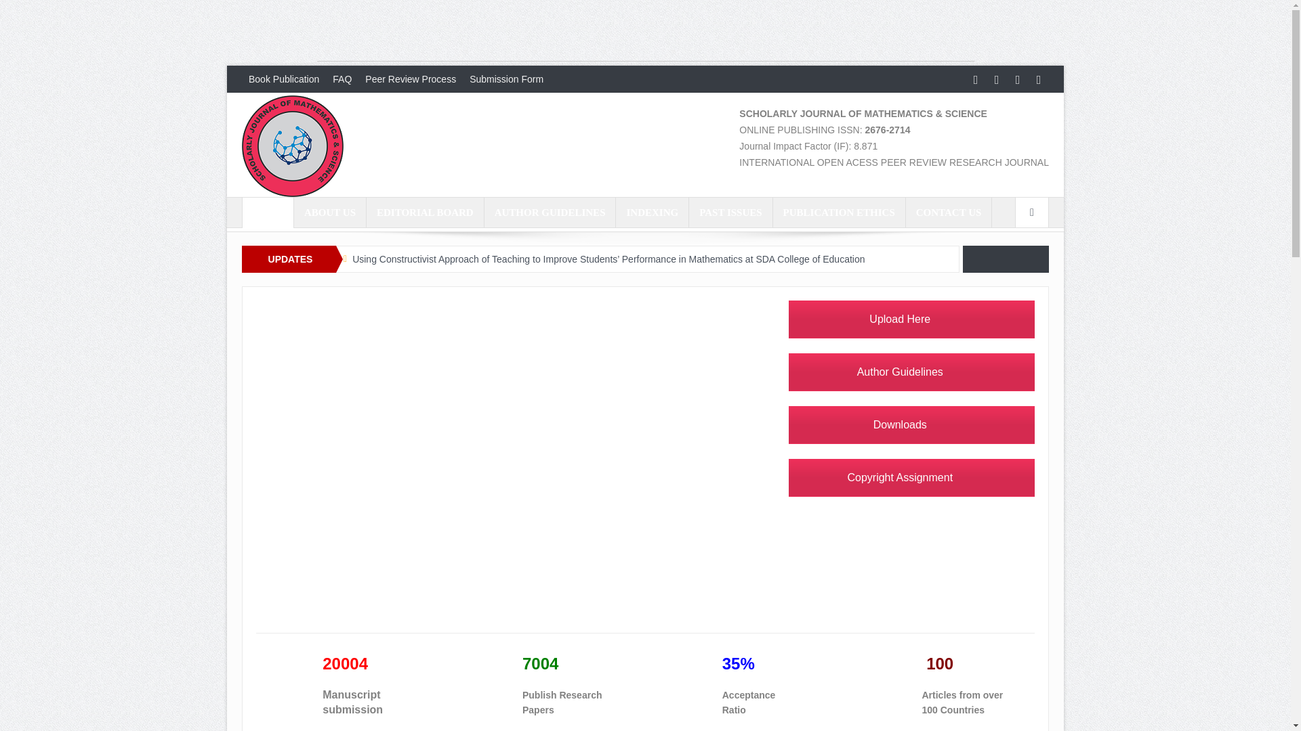 This screenshot has width=1301, height=731. What do you see at coordinates (268, 212) in the screenshot?
I see `HOME` at bounding box center [268, 212].